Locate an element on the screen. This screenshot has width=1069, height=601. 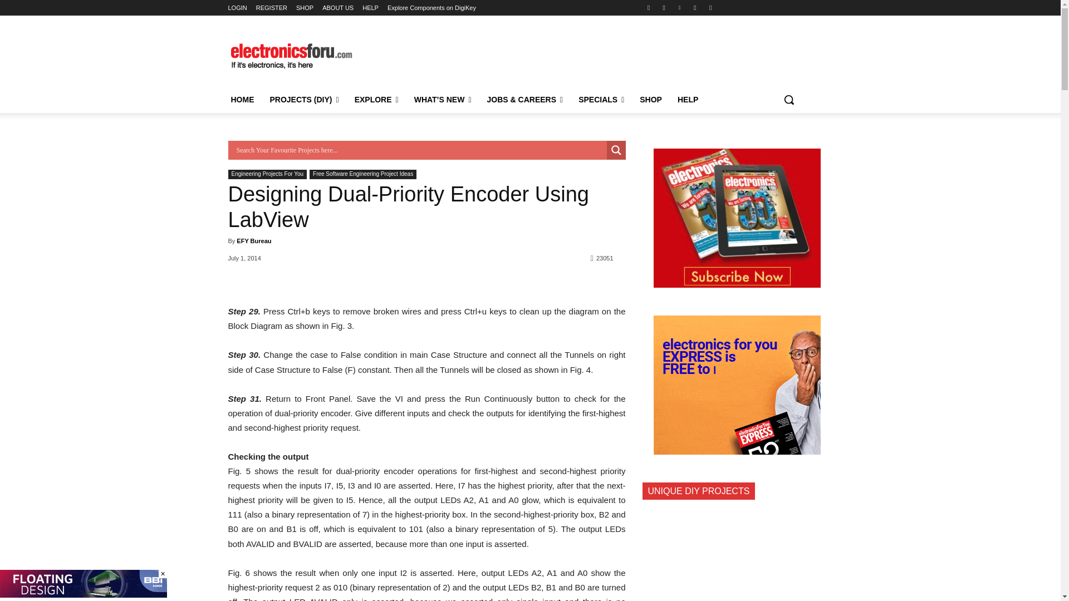
Instagram is located at coordinates (664, 7).